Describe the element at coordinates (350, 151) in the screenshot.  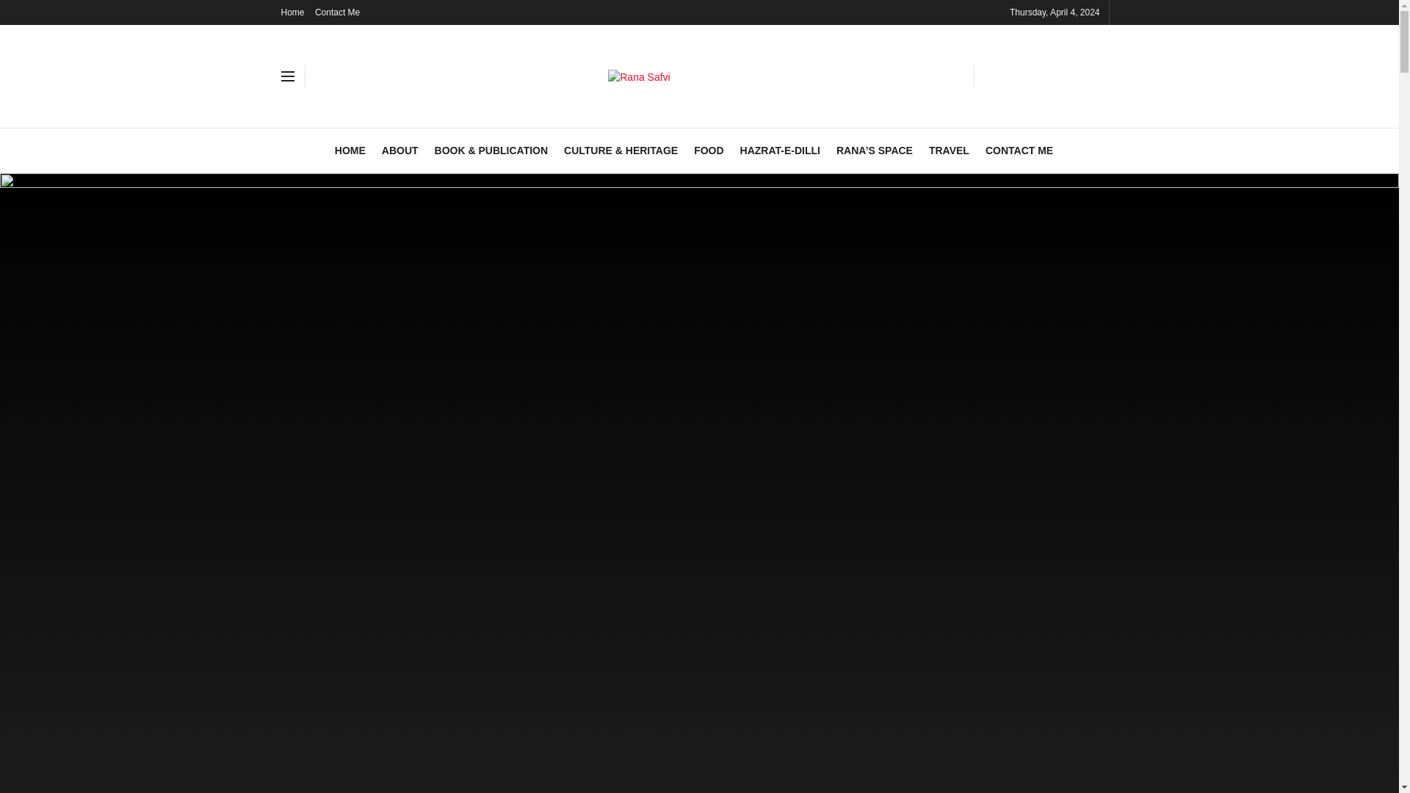
I see `HOME` at that location.